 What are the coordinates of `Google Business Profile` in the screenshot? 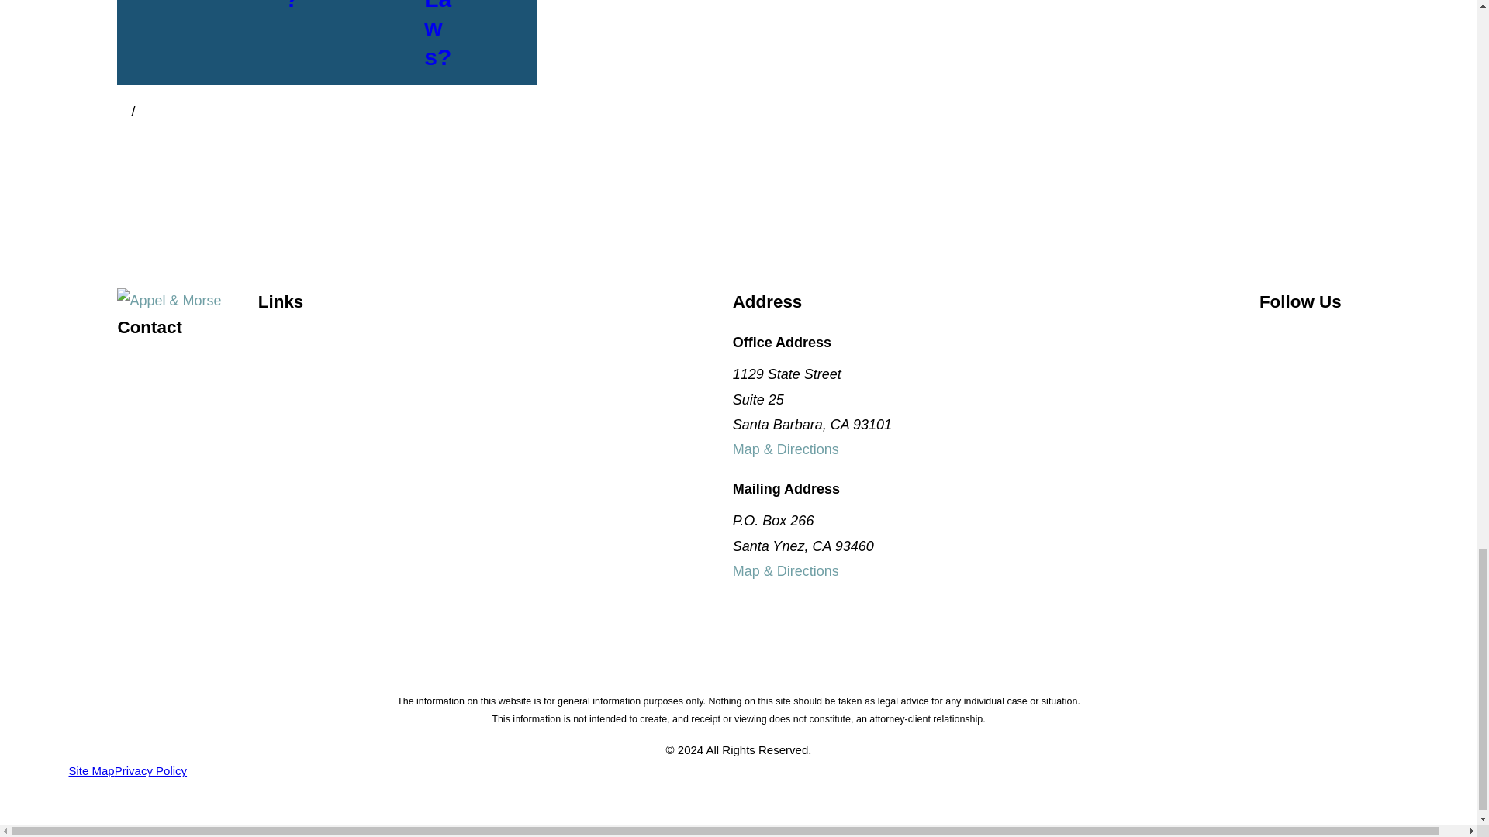 It's located at (1309, 339).